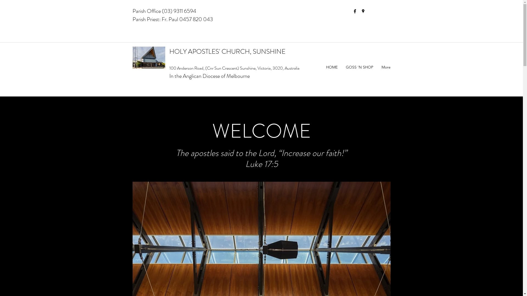 This screenshot has width=527, height=296. Describe the element at coordinates (359, 67) in the screenshot. I see `GOSS 'N SHOP` at that location.